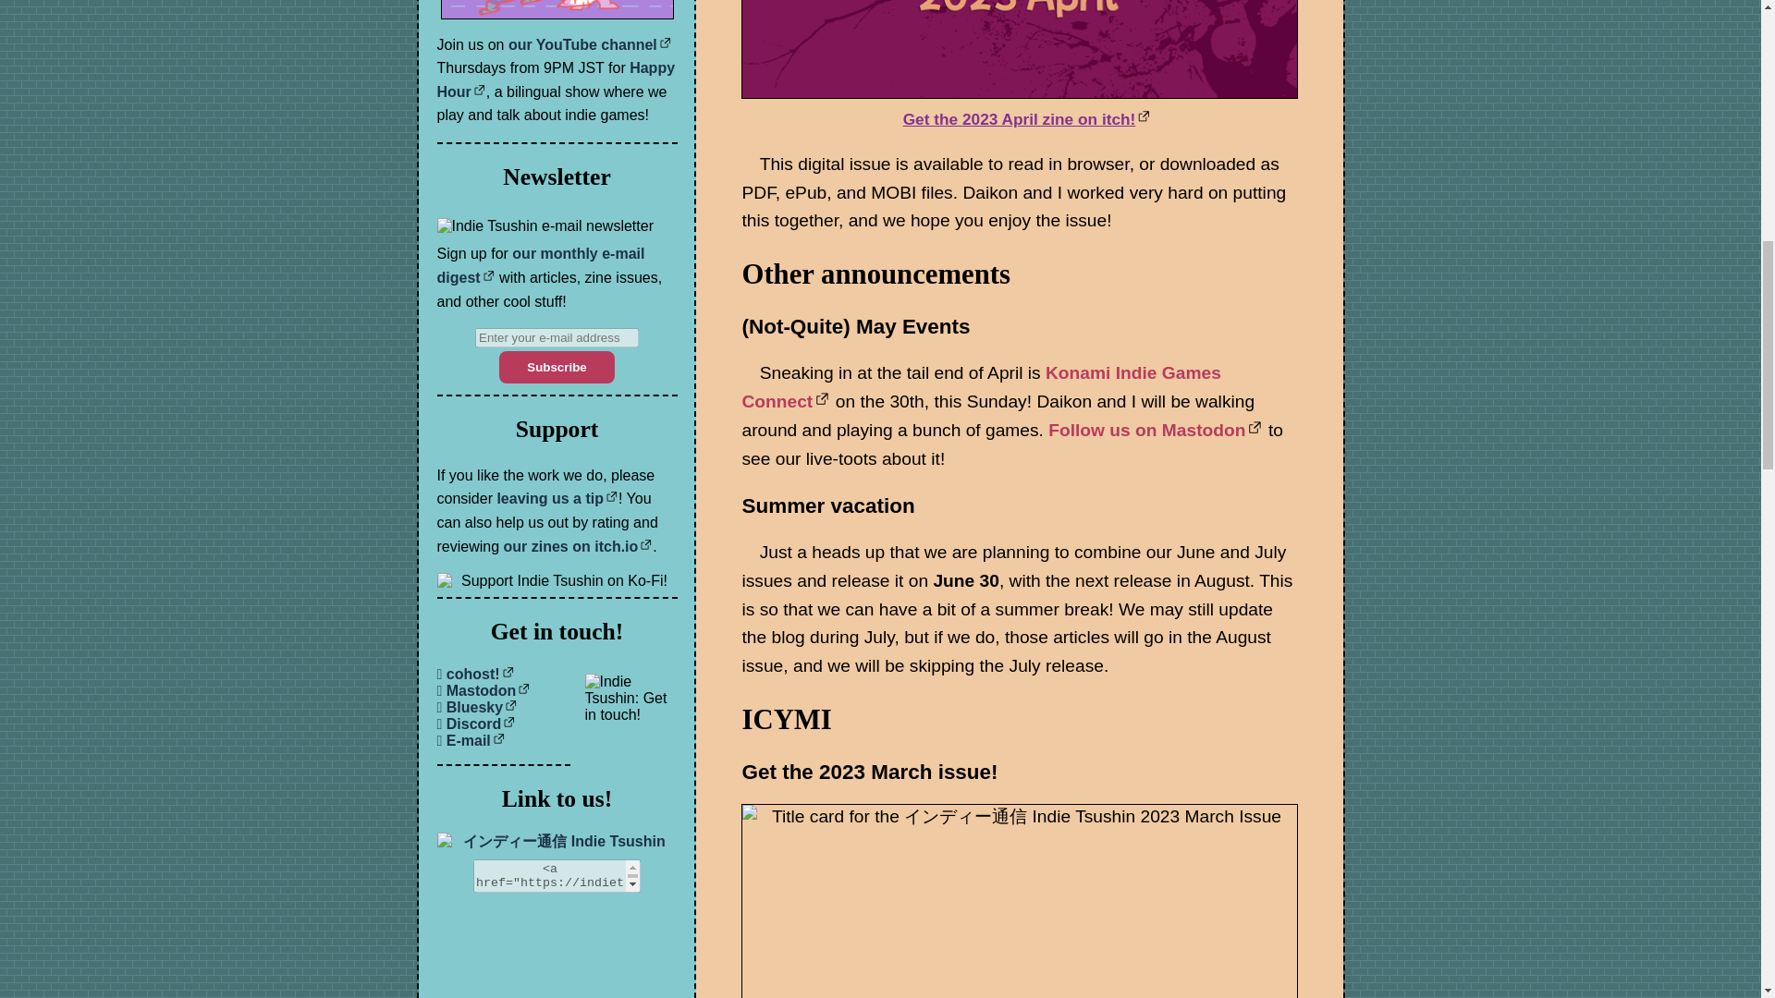  I want to click on our monthly e-mail digest, so click(540, 264).